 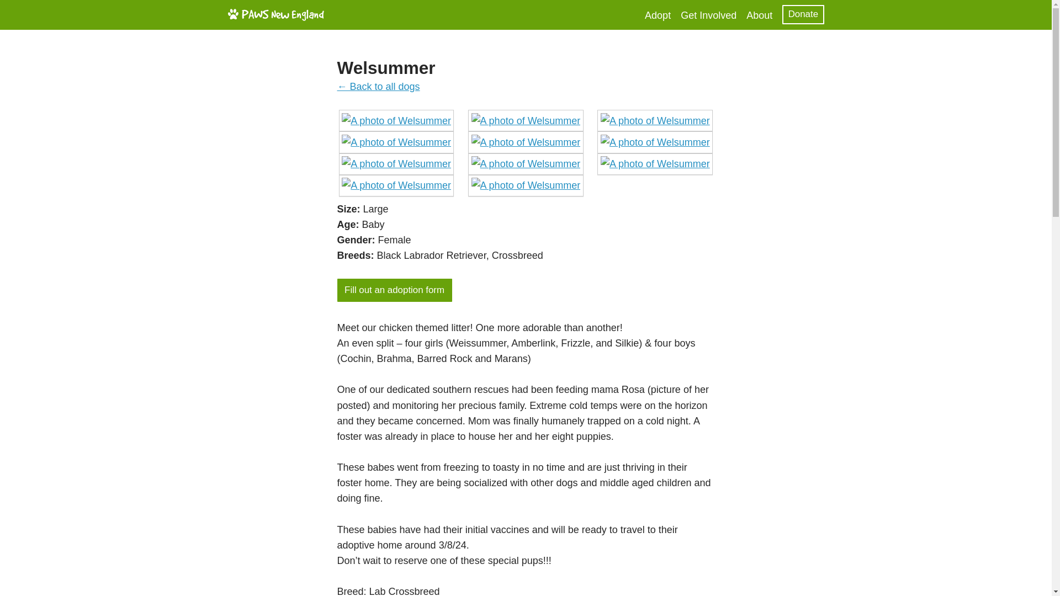 I want to click on PAWS New England, so click(x=275, y=14).